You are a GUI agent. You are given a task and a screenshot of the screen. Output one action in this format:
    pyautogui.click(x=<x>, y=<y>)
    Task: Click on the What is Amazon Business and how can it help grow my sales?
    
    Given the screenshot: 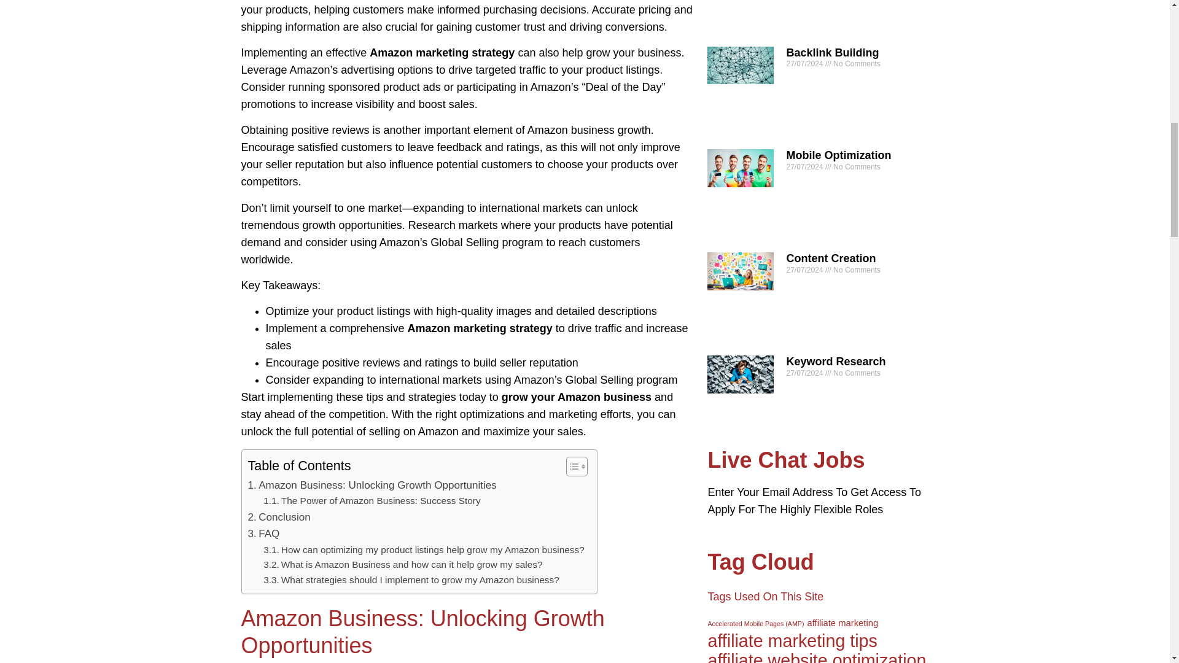 What is the action you would take?
    pyautogui.click(x=403, y=565)
    